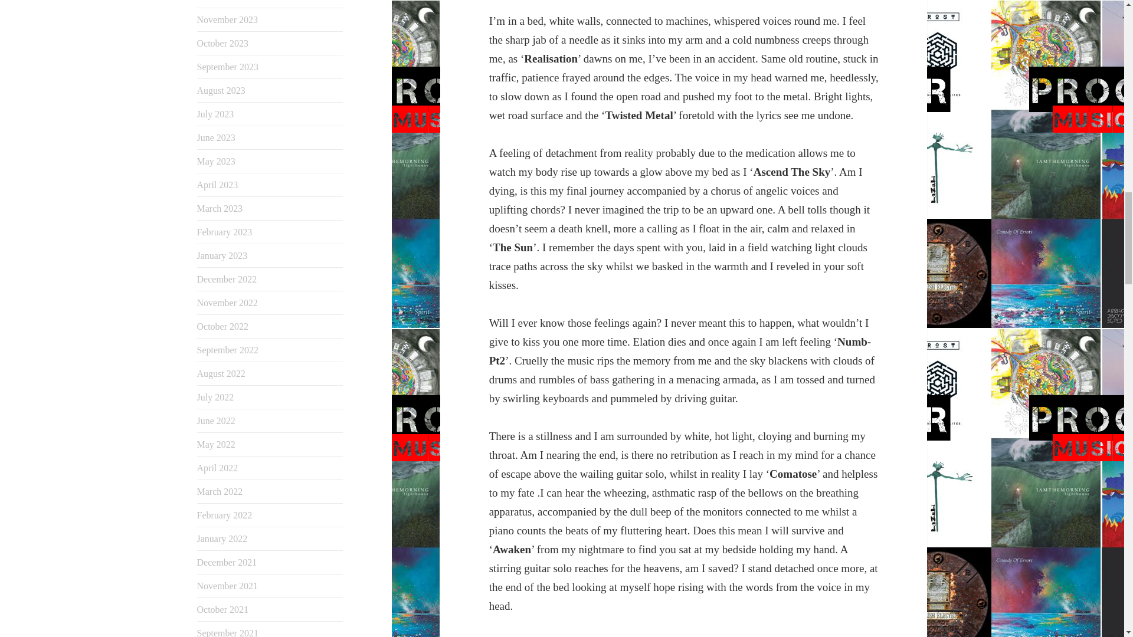 The width and height of the screenshot is (1133, 637). Describe the element at coordinates (228, 303) in the screenshot. I see `November 2022` at that location.